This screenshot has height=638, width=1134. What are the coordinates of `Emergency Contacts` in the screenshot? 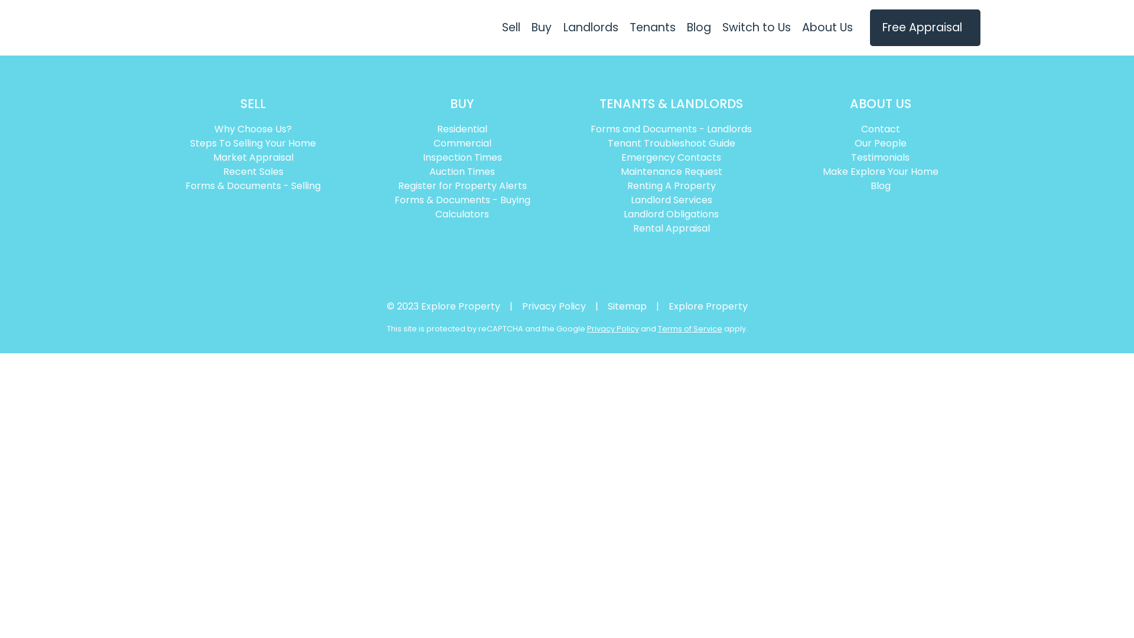 It's located at (672, 158).